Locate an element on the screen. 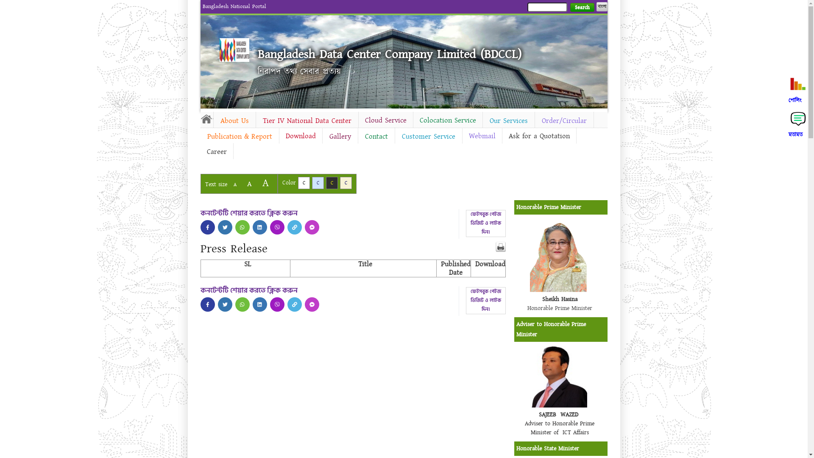 The width and height of the screenshot is (814, 458). Home is located at coordinates (234, 50).